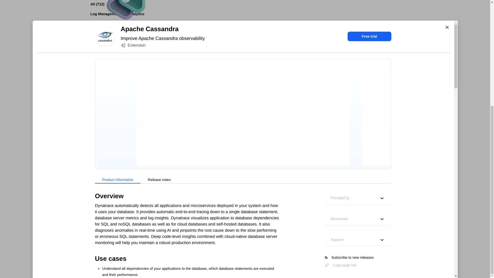  Describe the element at coordinates (117, 13) in the screenshot. I see `Log Management and Analytics` at that location.